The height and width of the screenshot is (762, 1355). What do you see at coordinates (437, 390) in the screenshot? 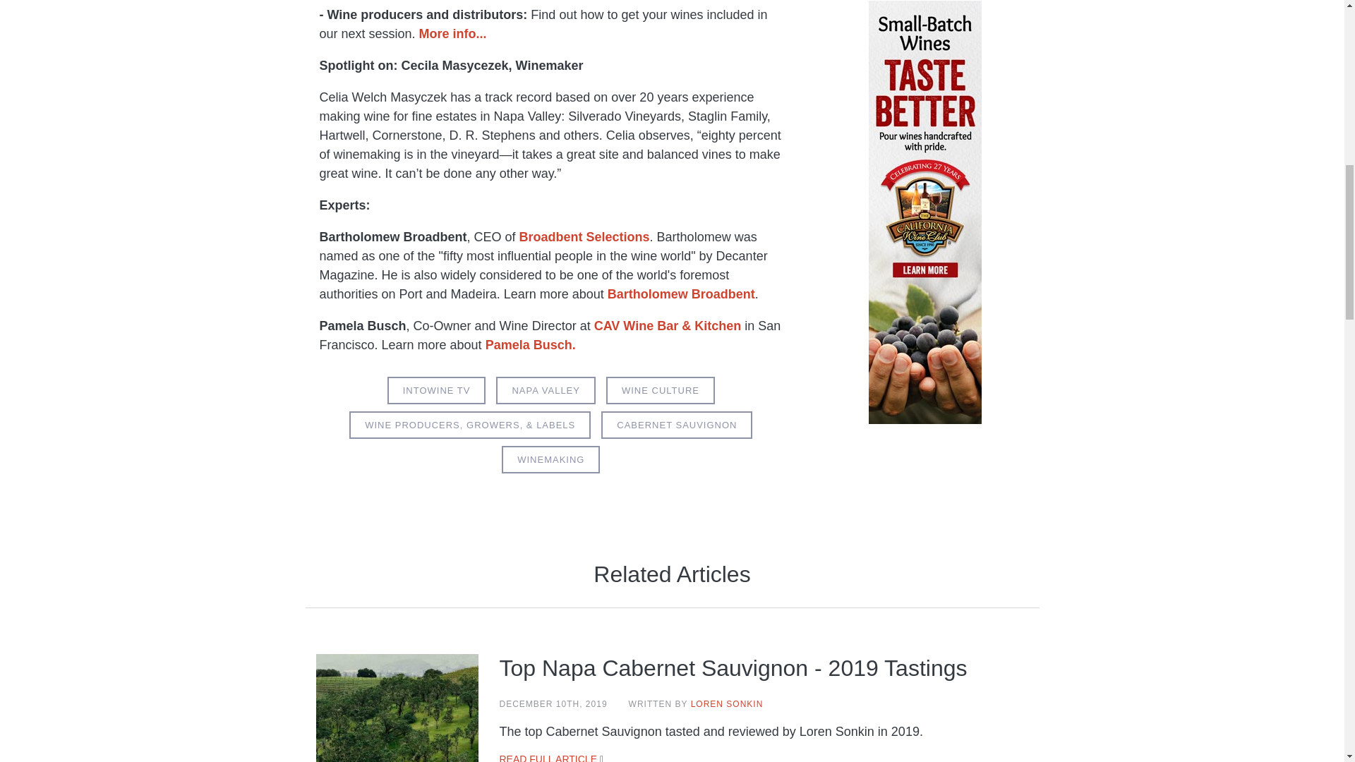
I see `INTOWINE TV` at bounding box center [437, 390].